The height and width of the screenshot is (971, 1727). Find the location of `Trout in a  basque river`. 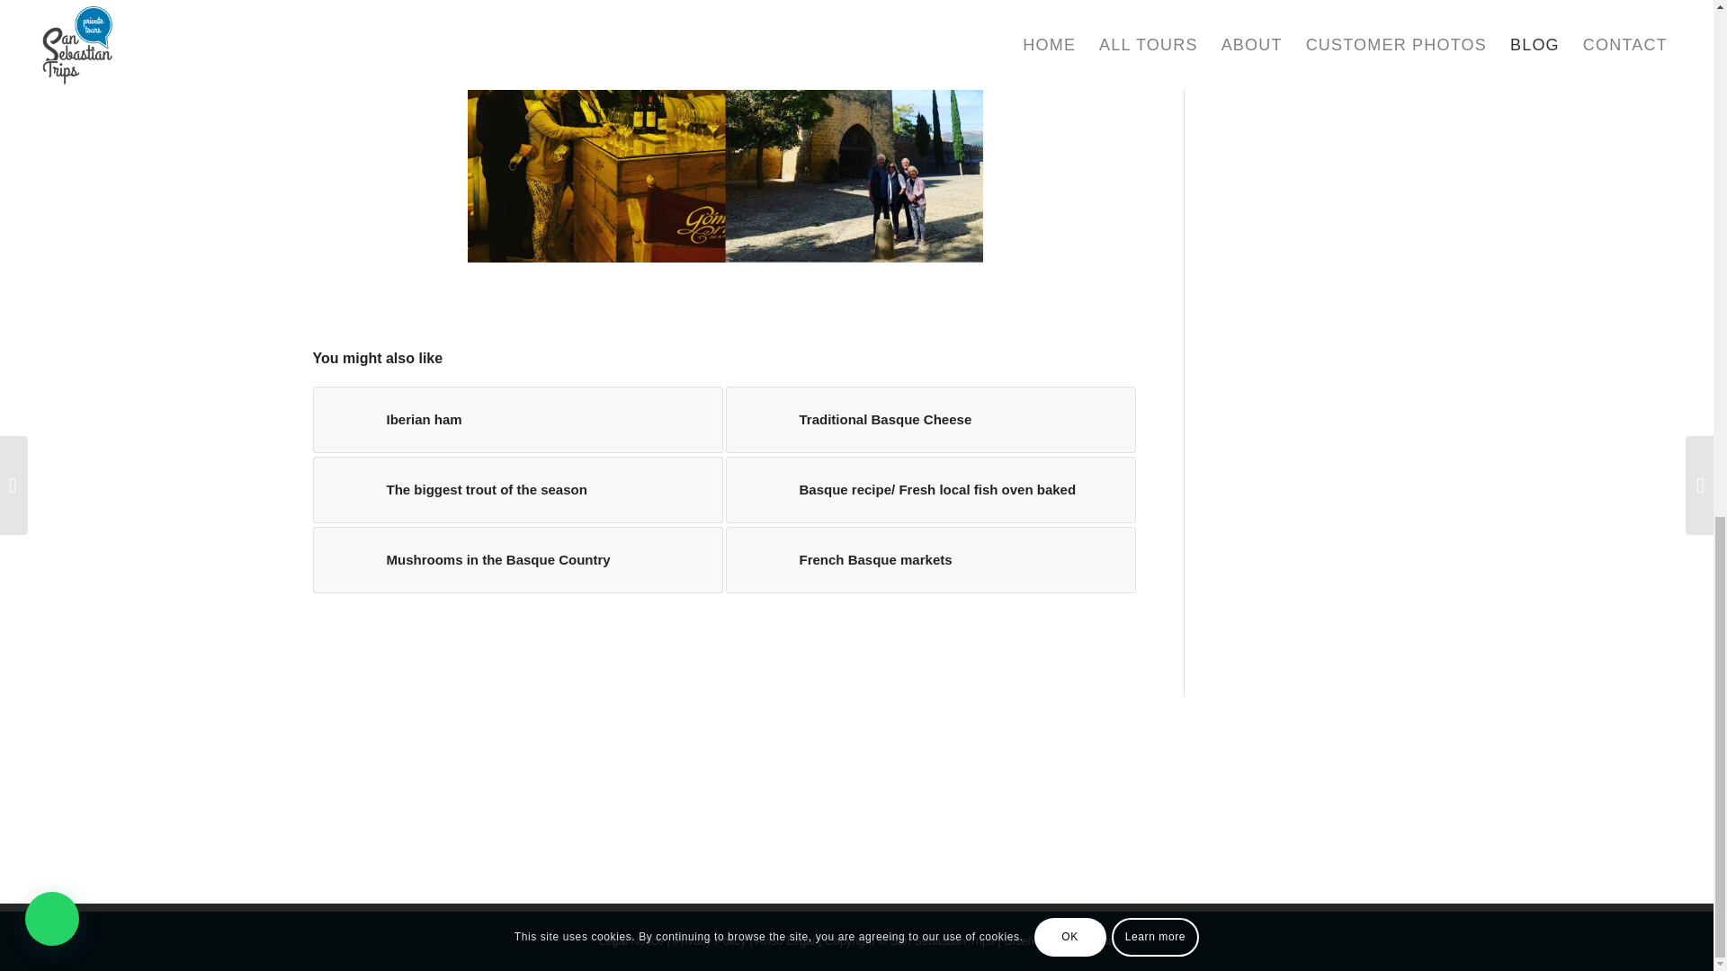

Trout in a  basque river is located at coordinates (345, 489).